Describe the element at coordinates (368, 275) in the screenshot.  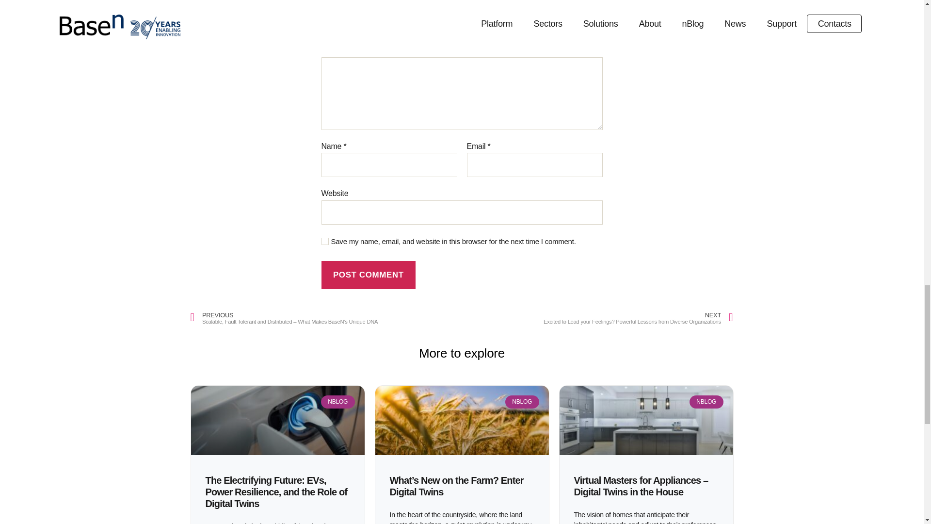
I see `Post Comment` at that location.